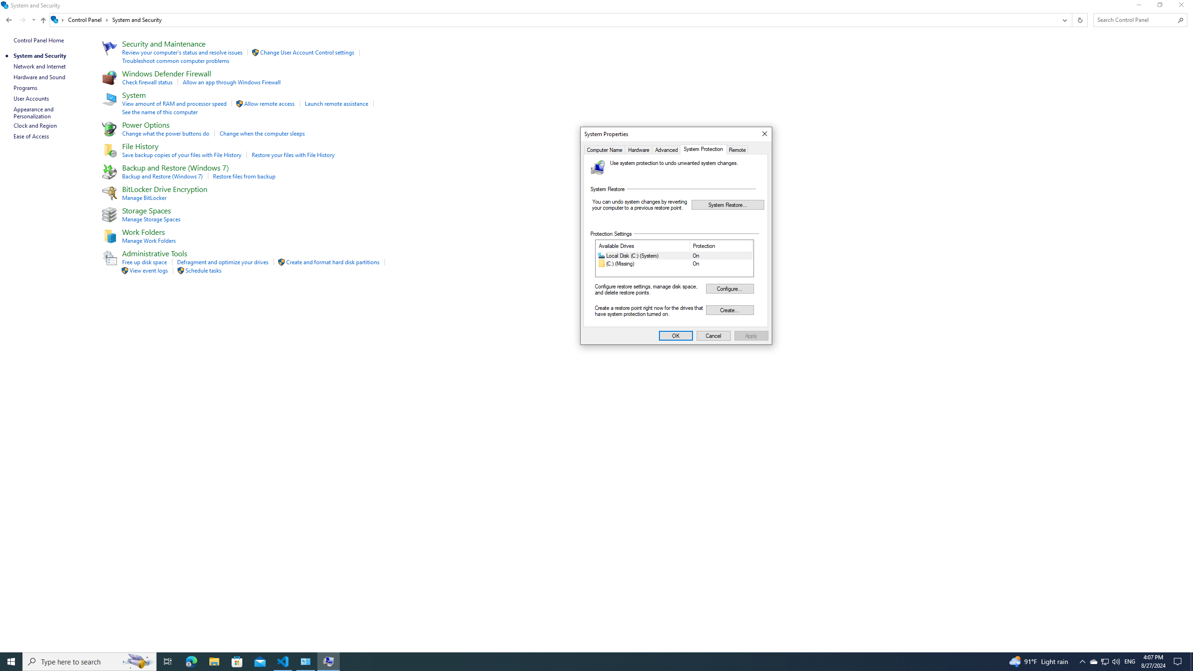 The image size is (1193, 671). I want to click on Local Disk (C:) (System), so click(738, 149).